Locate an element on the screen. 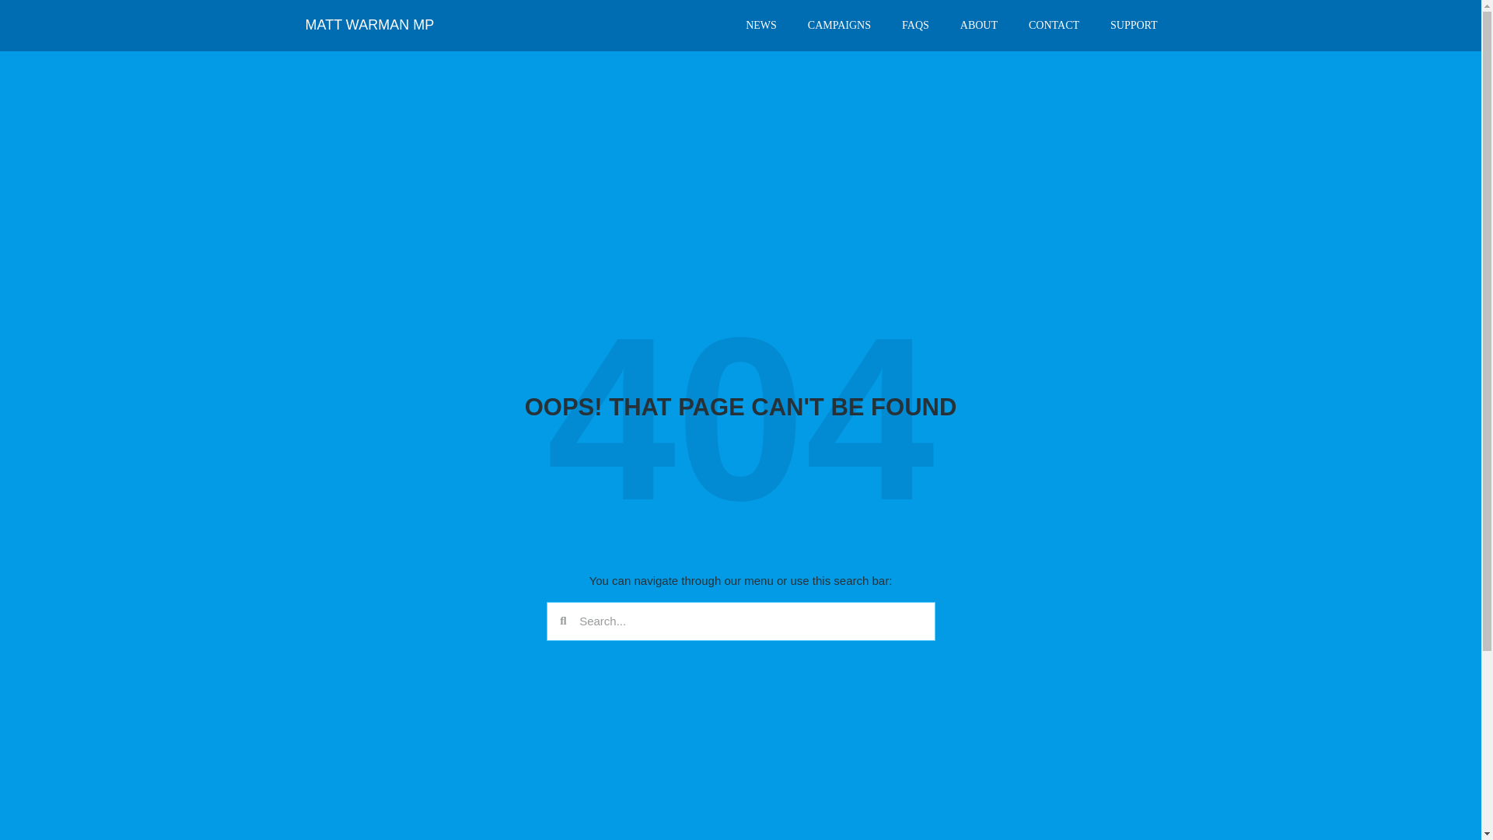 The height and width of the screenshot is (840, 1493). MATT WARMAN MP is located at coordinates (369, 25).